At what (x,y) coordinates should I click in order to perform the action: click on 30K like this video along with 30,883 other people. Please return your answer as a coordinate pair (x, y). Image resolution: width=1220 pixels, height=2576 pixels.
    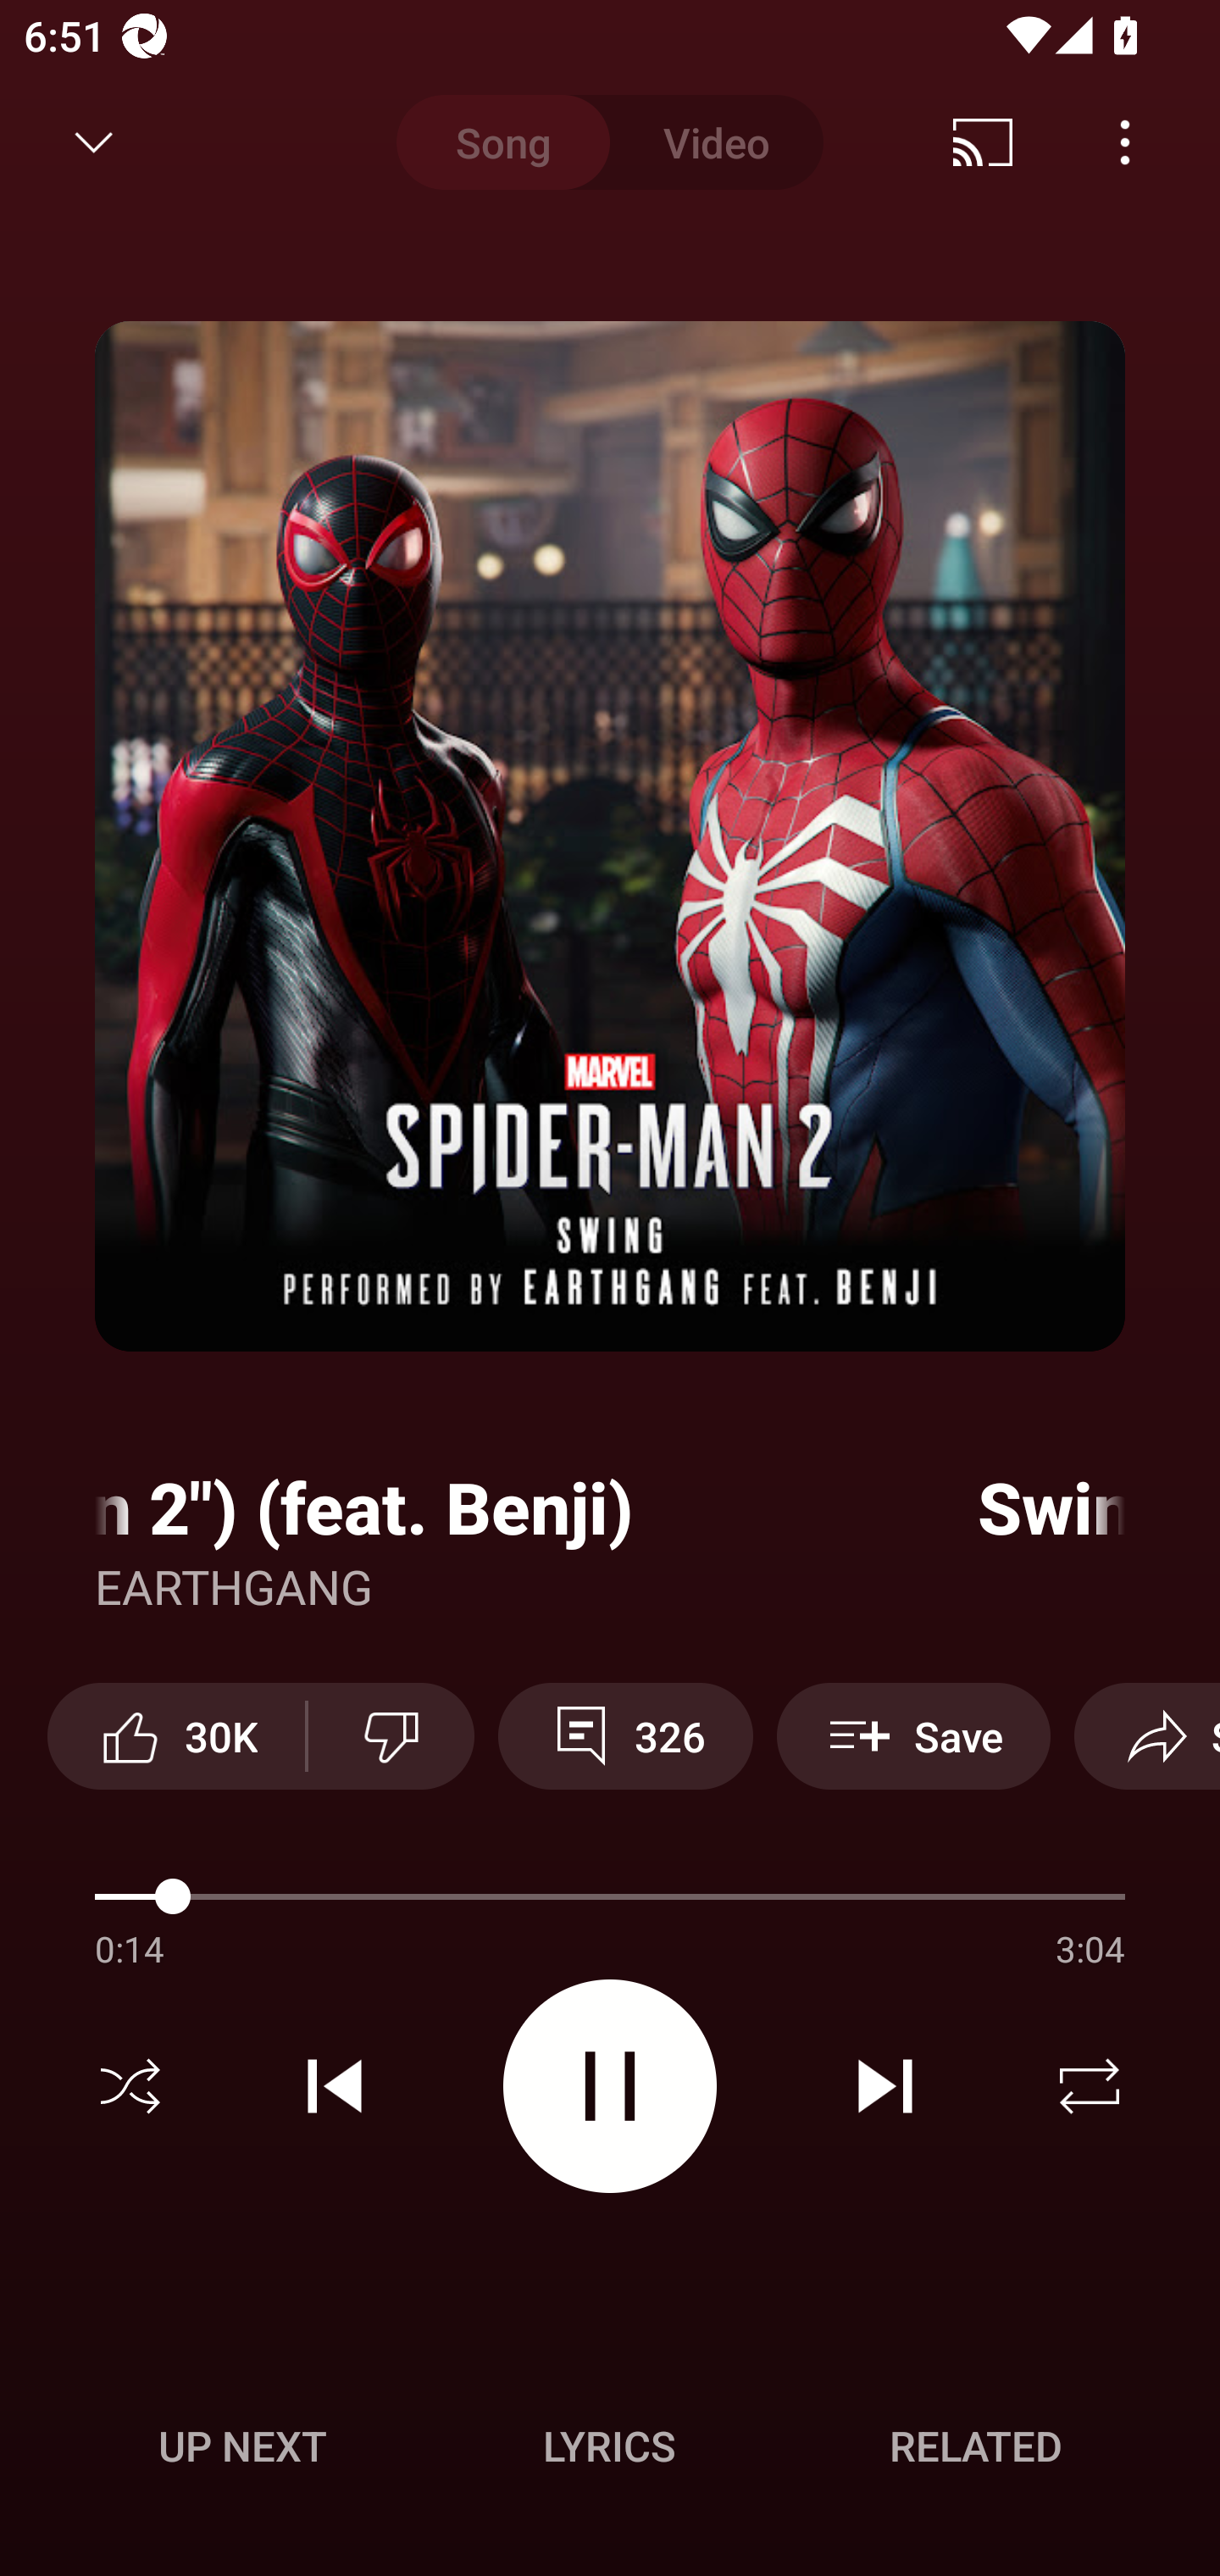
    Looking at the image, I should click on (176, 1735).